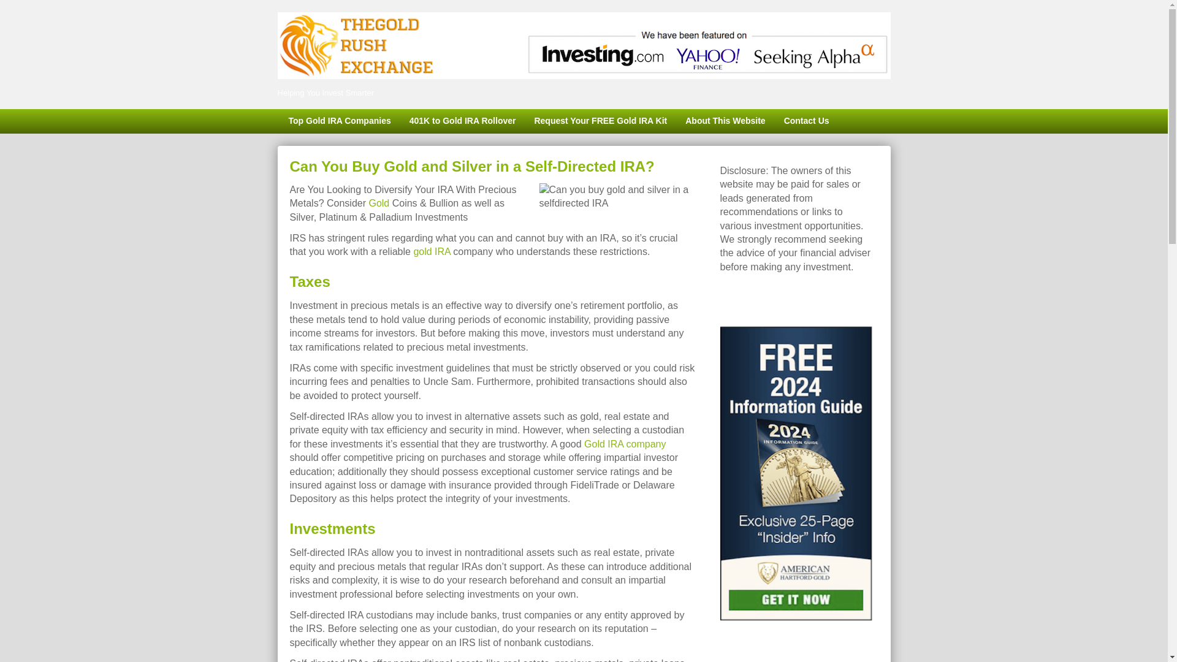 Image resolution: width=1177 pixels, height=662 pixels. Describe the element at coordinates (462, 121) in the screenshot. I see `401K to Gold IRA Rollover` at that location.